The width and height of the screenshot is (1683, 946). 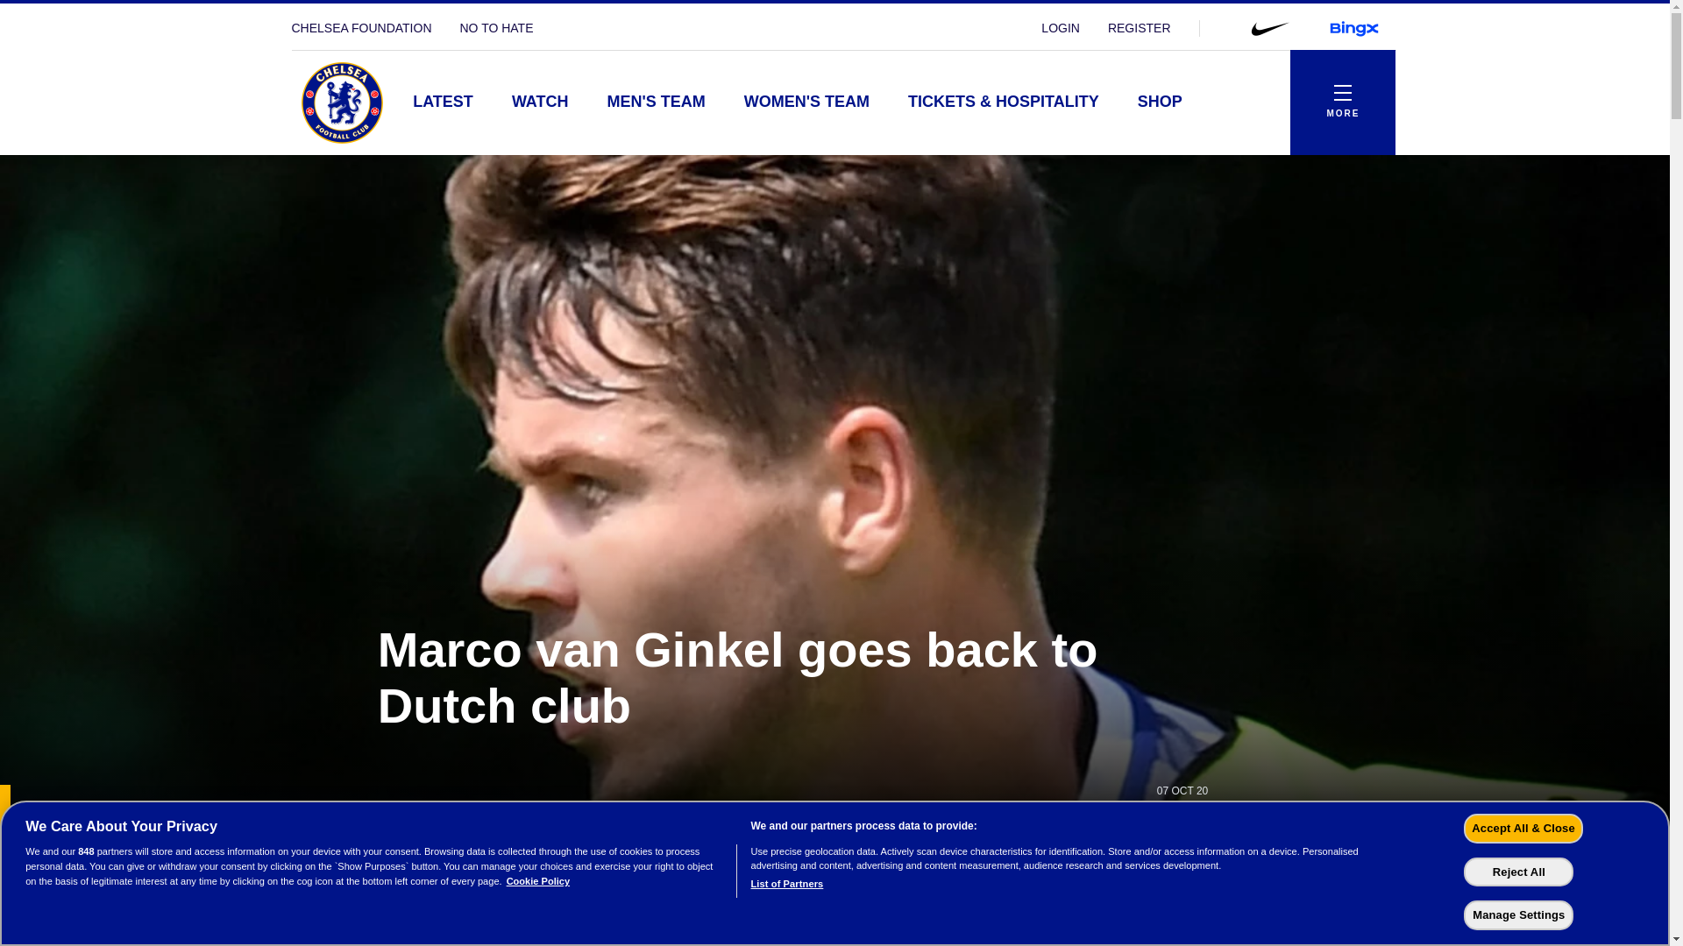 What do you see at coordinates (1296, 844) in the screenshot?
I see `facebook` at bounding box center [1296, 844].